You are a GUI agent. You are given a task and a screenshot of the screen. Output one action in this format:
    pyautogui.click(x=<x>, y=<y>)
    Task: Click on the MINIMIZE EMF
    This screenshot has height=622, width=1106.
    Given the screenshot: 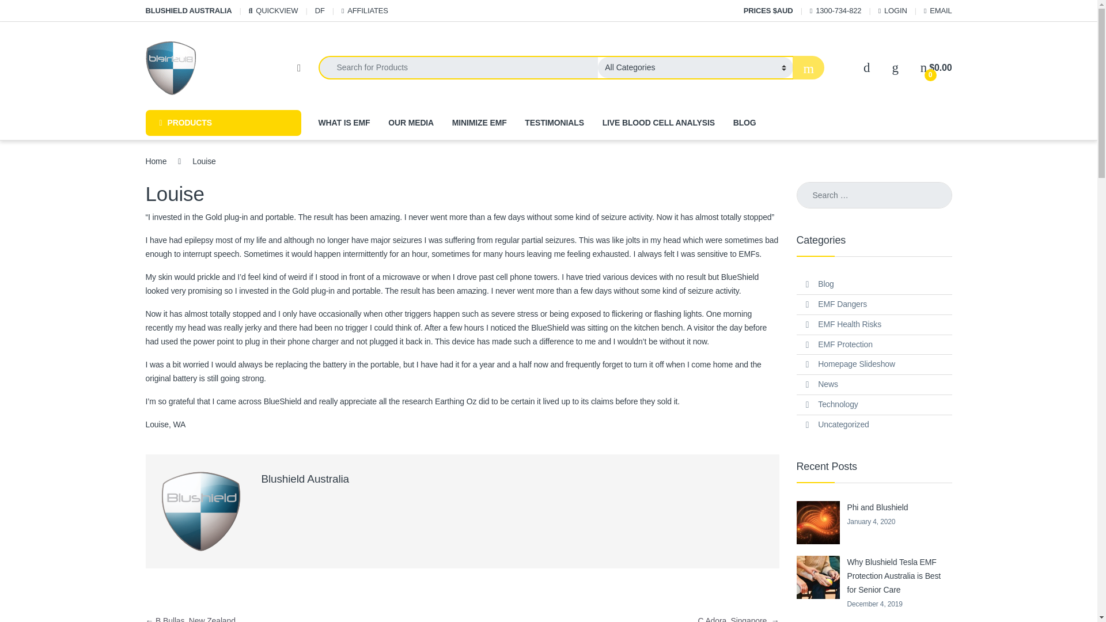 What is the action you would take?
    pyautogui.click(x=479, y=123)
    